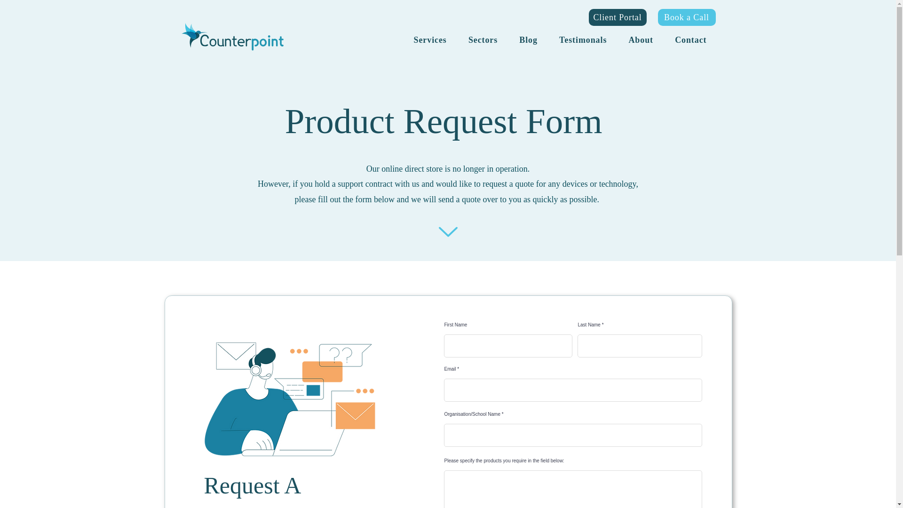 Image resolution: width=903 pixels, height=508 pixels. Describe the element at coordinates (690, 40) in the screenshot. I see `Contact` at that location.